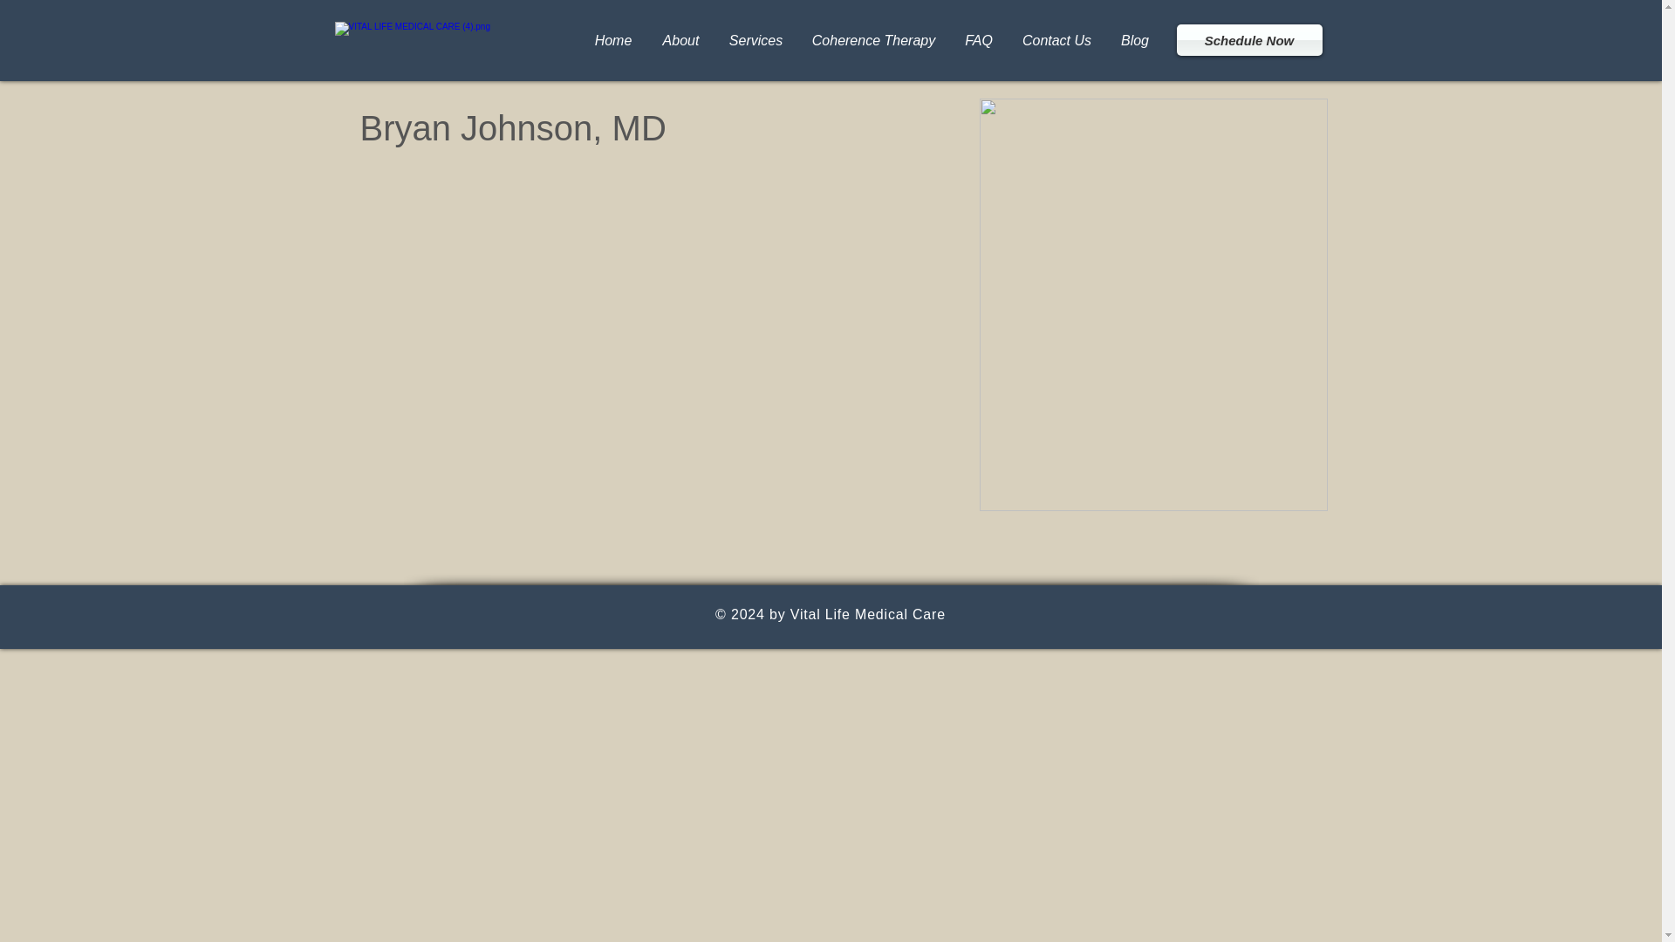  What do you see at coordinates (1248, 40) in the screenshot?
I see `Schedule Now` at bounding box center [1248, 40].